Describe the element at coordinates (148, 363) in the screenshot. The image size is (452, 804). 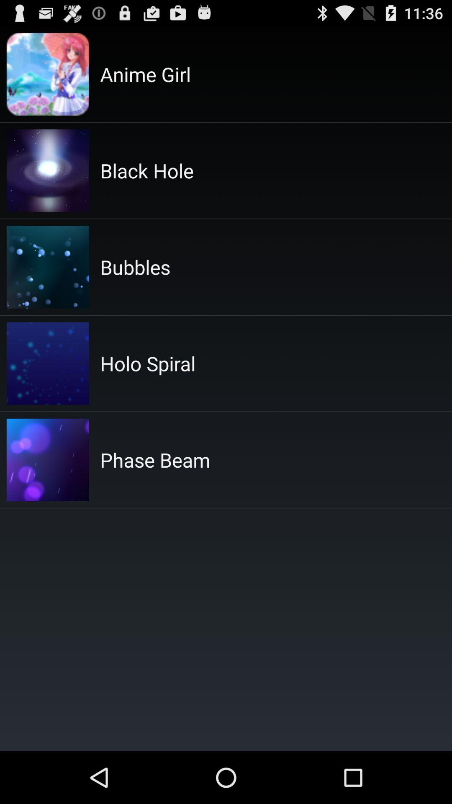
I see `flip until the holo spiral app` at that location.